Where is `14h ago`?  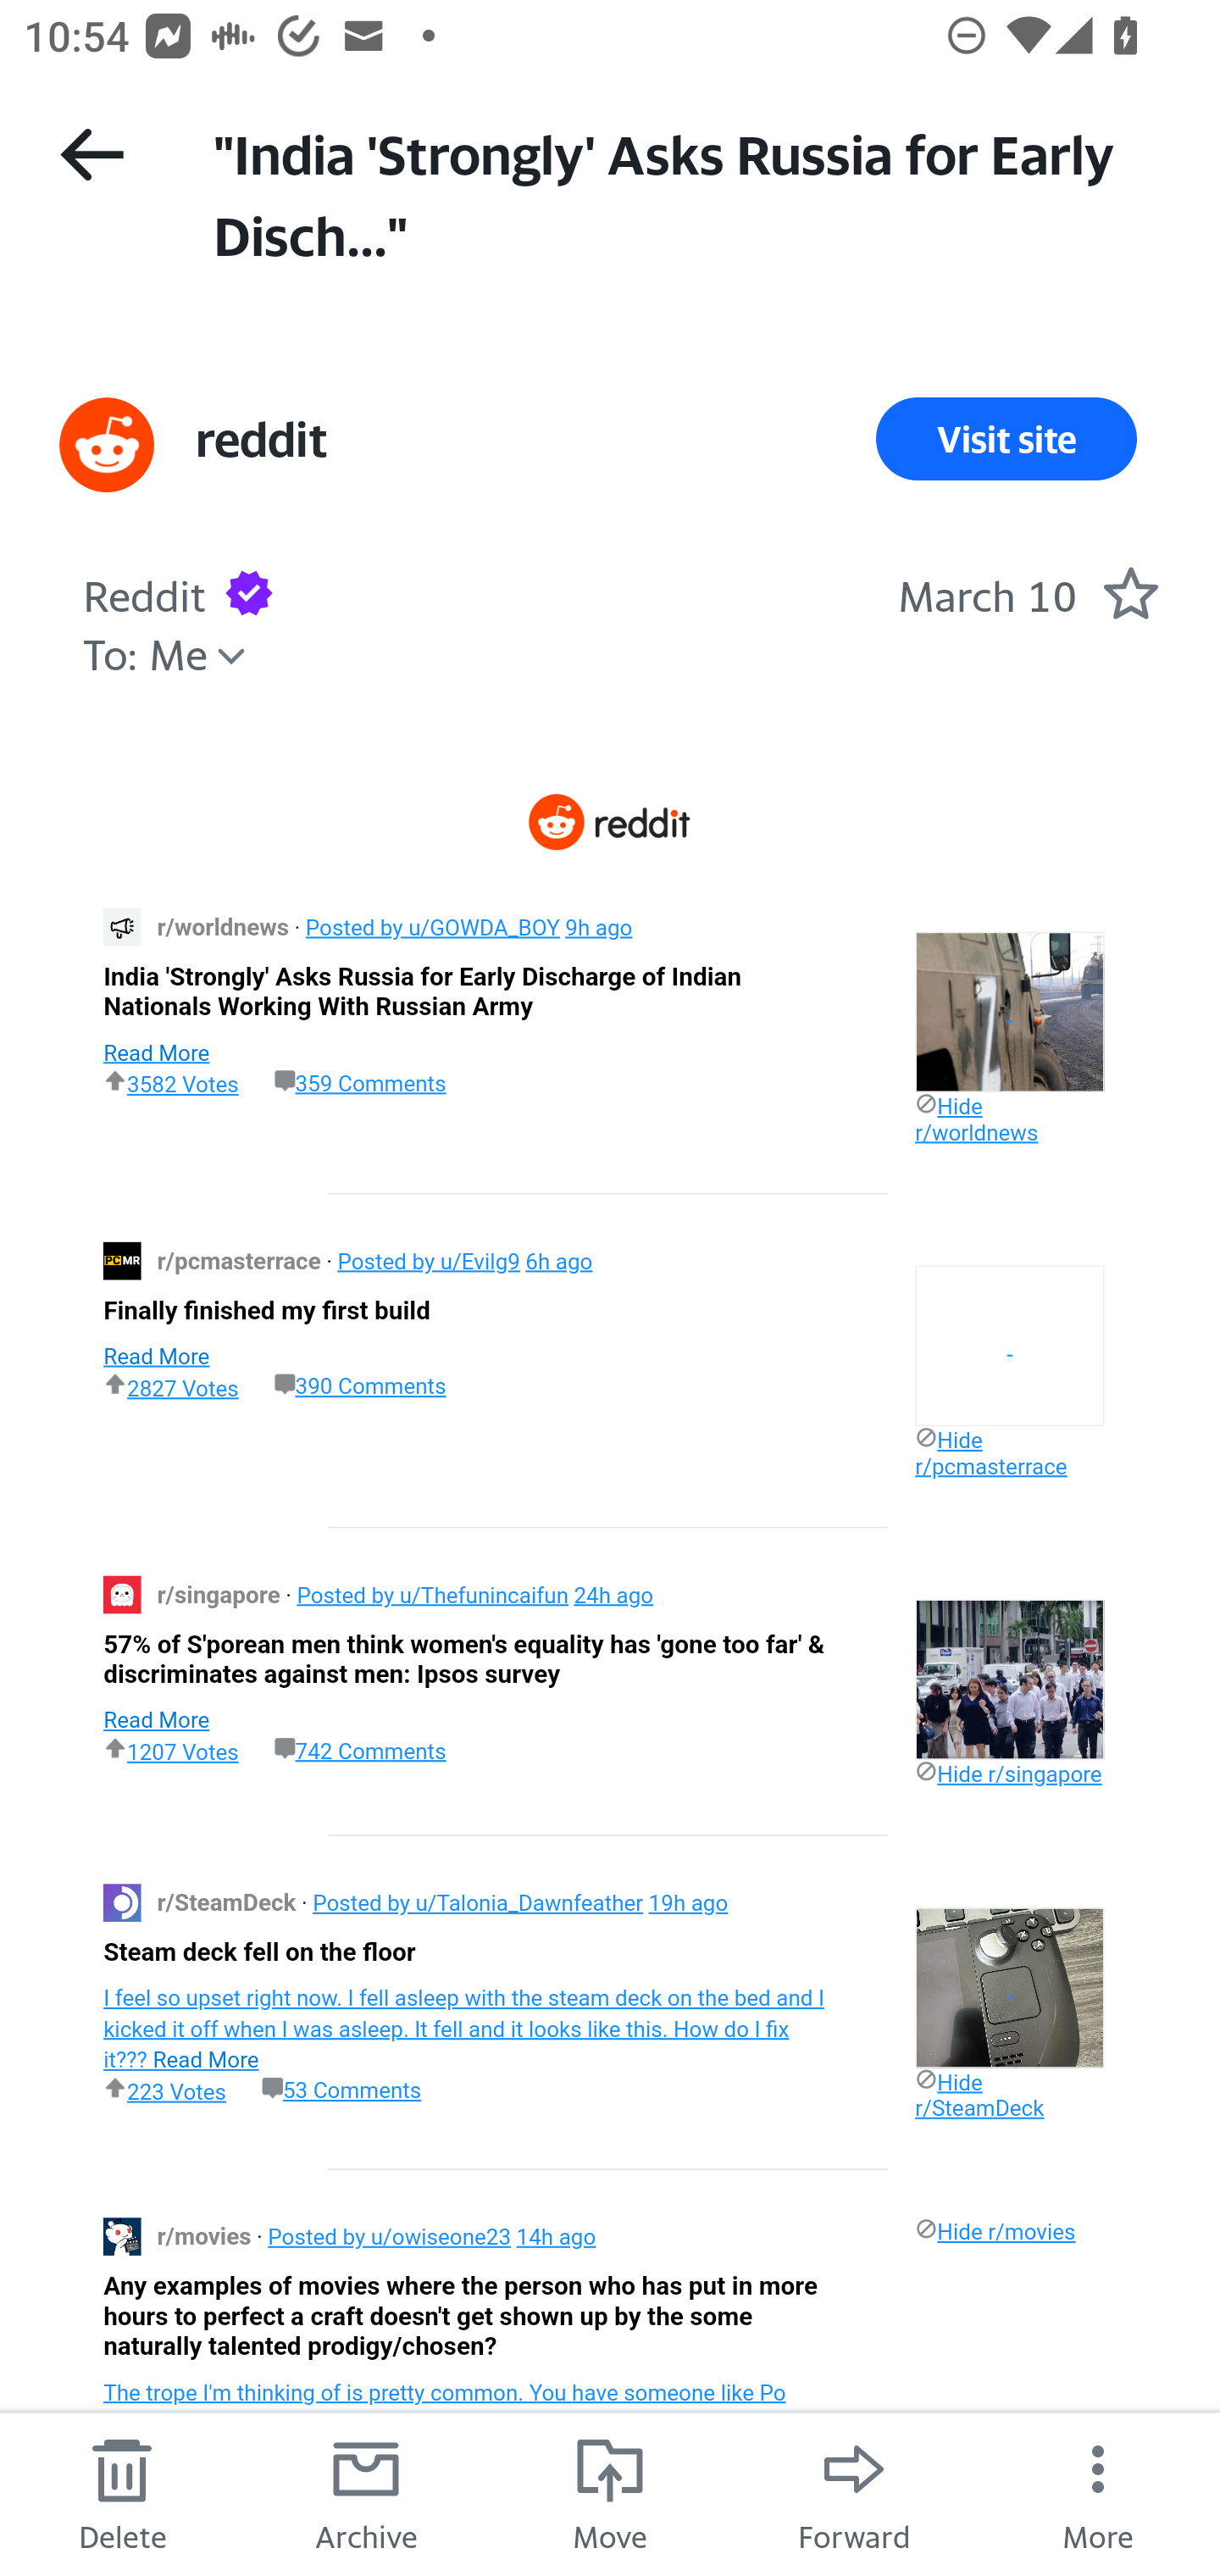
14h ago is located at coordinates (556, 2237).